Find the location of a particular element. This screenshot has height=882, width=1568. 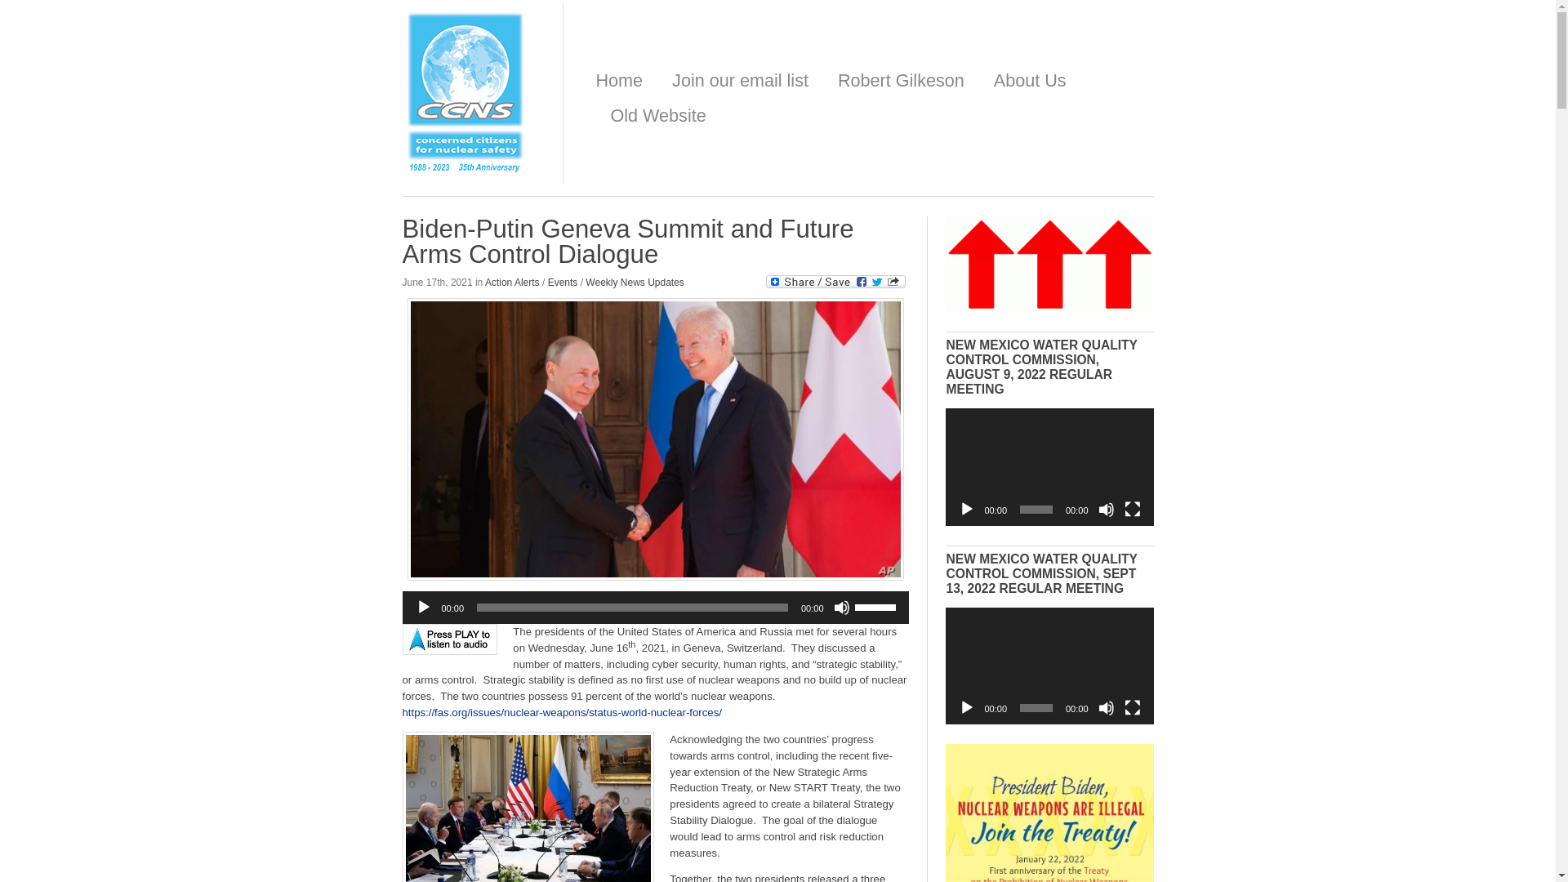

Play is located at coordinates (967, 707).